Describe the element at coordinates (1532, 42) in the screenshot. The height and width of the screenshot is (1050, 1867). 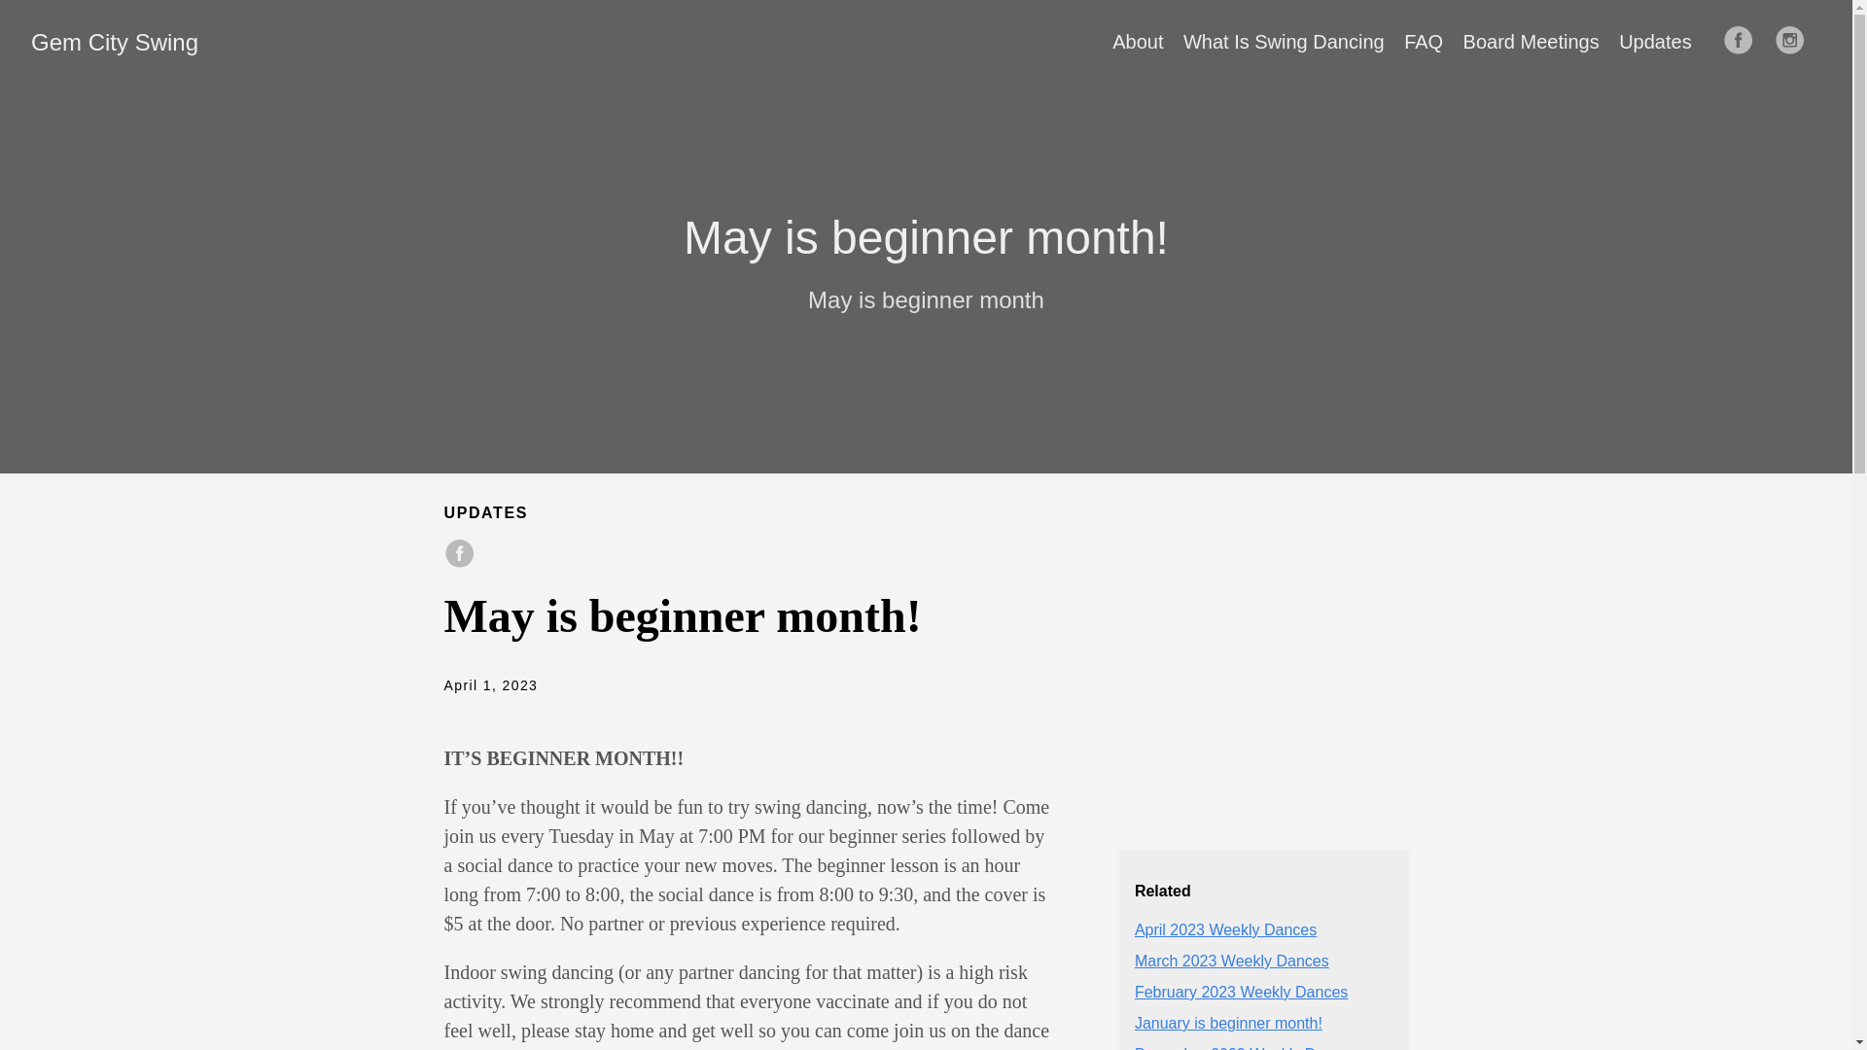
I see `Board Meetings page` at that location.